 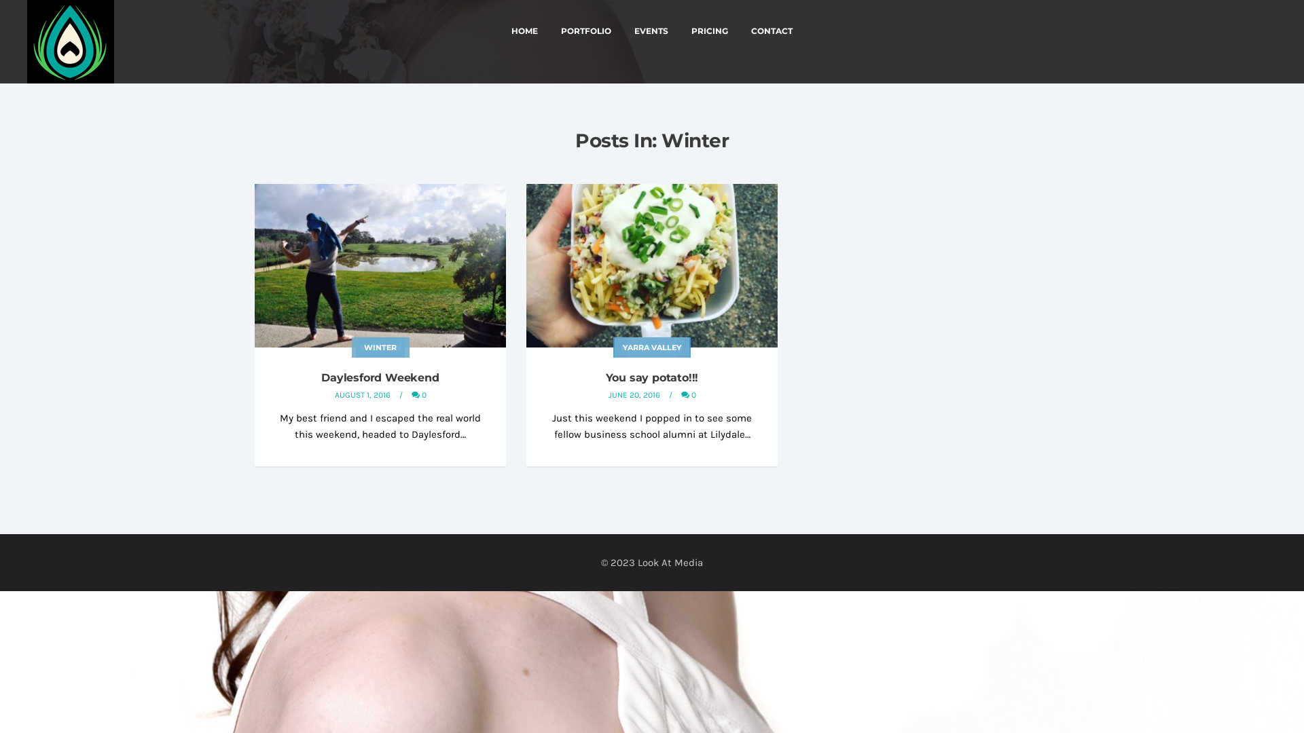 What do you see at coordinates (380, 347) in the screenshot?
I see `FOOD` at bounding box center [380, 347].